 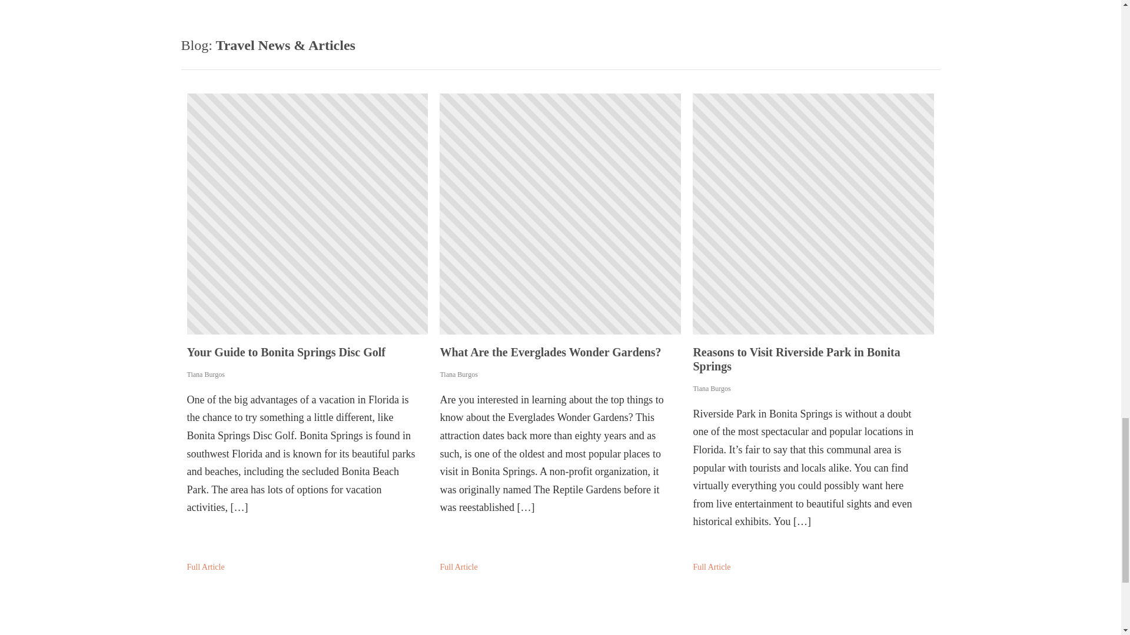 What do you see at coordinates (307, 352) in the screenshot?
I see `Your Guide to Bonita Springs Disc Golf` at bounding box center [307, 352].